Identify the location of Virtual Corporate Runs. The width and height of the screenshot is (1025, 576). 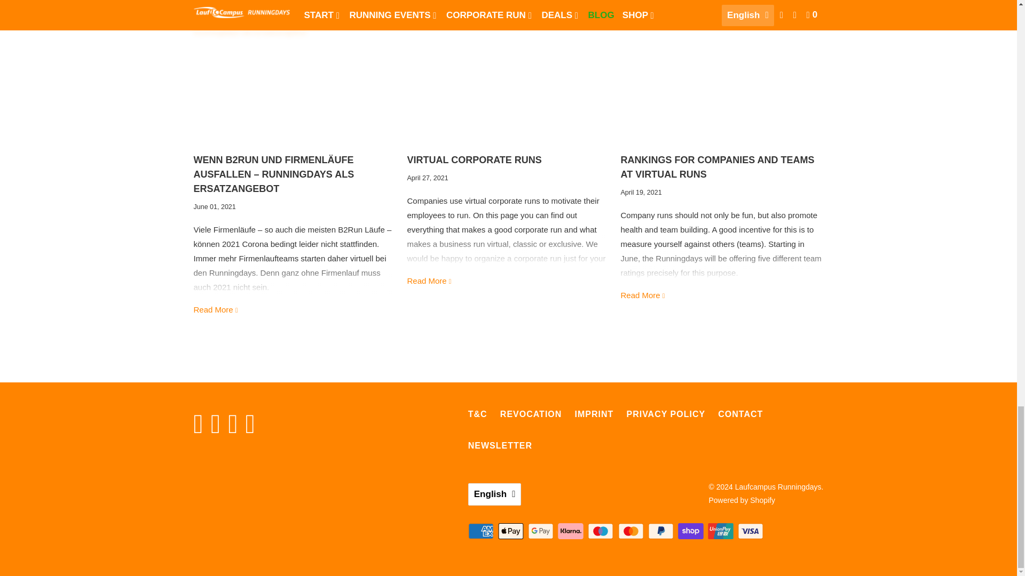
(429, 281).